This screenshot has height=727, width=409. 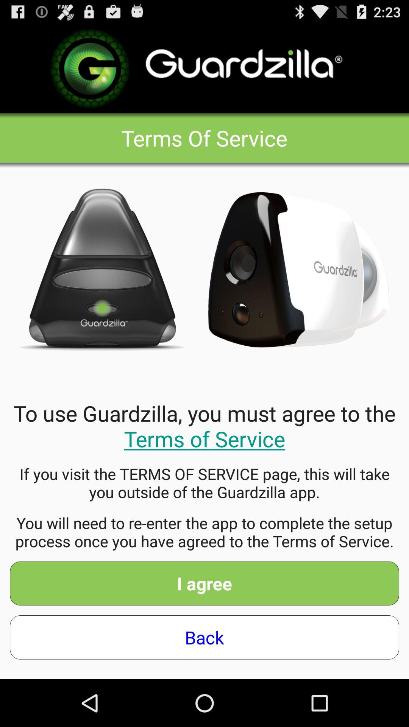 I want to click on click the item above back icon, so click(x=204, y=583).